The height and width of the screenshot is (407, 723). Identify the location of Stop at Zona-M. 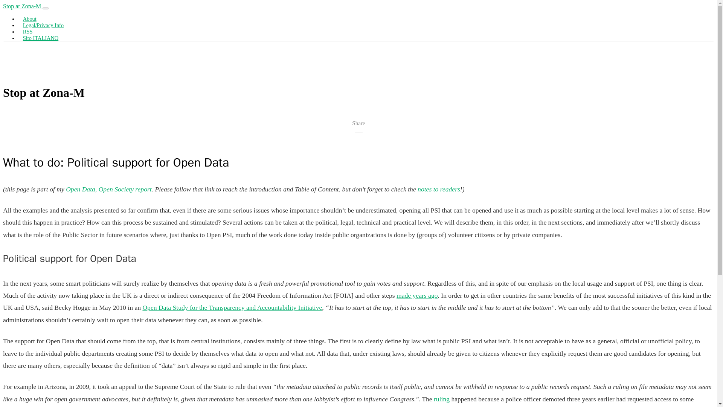
(23, 6).